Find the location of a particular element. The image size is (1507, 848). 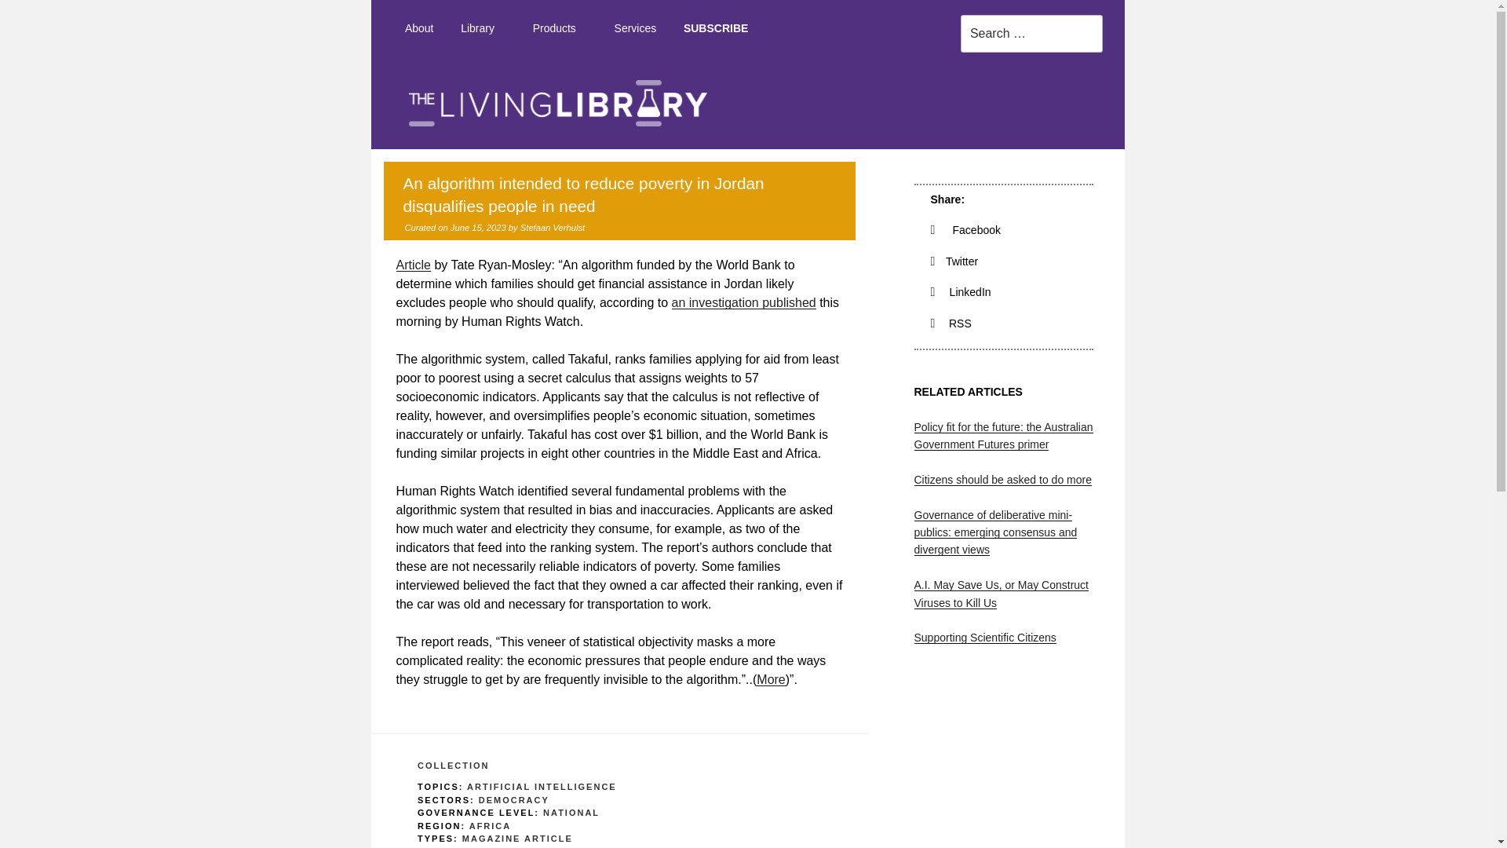

Products is located at coordinates (559, 28).